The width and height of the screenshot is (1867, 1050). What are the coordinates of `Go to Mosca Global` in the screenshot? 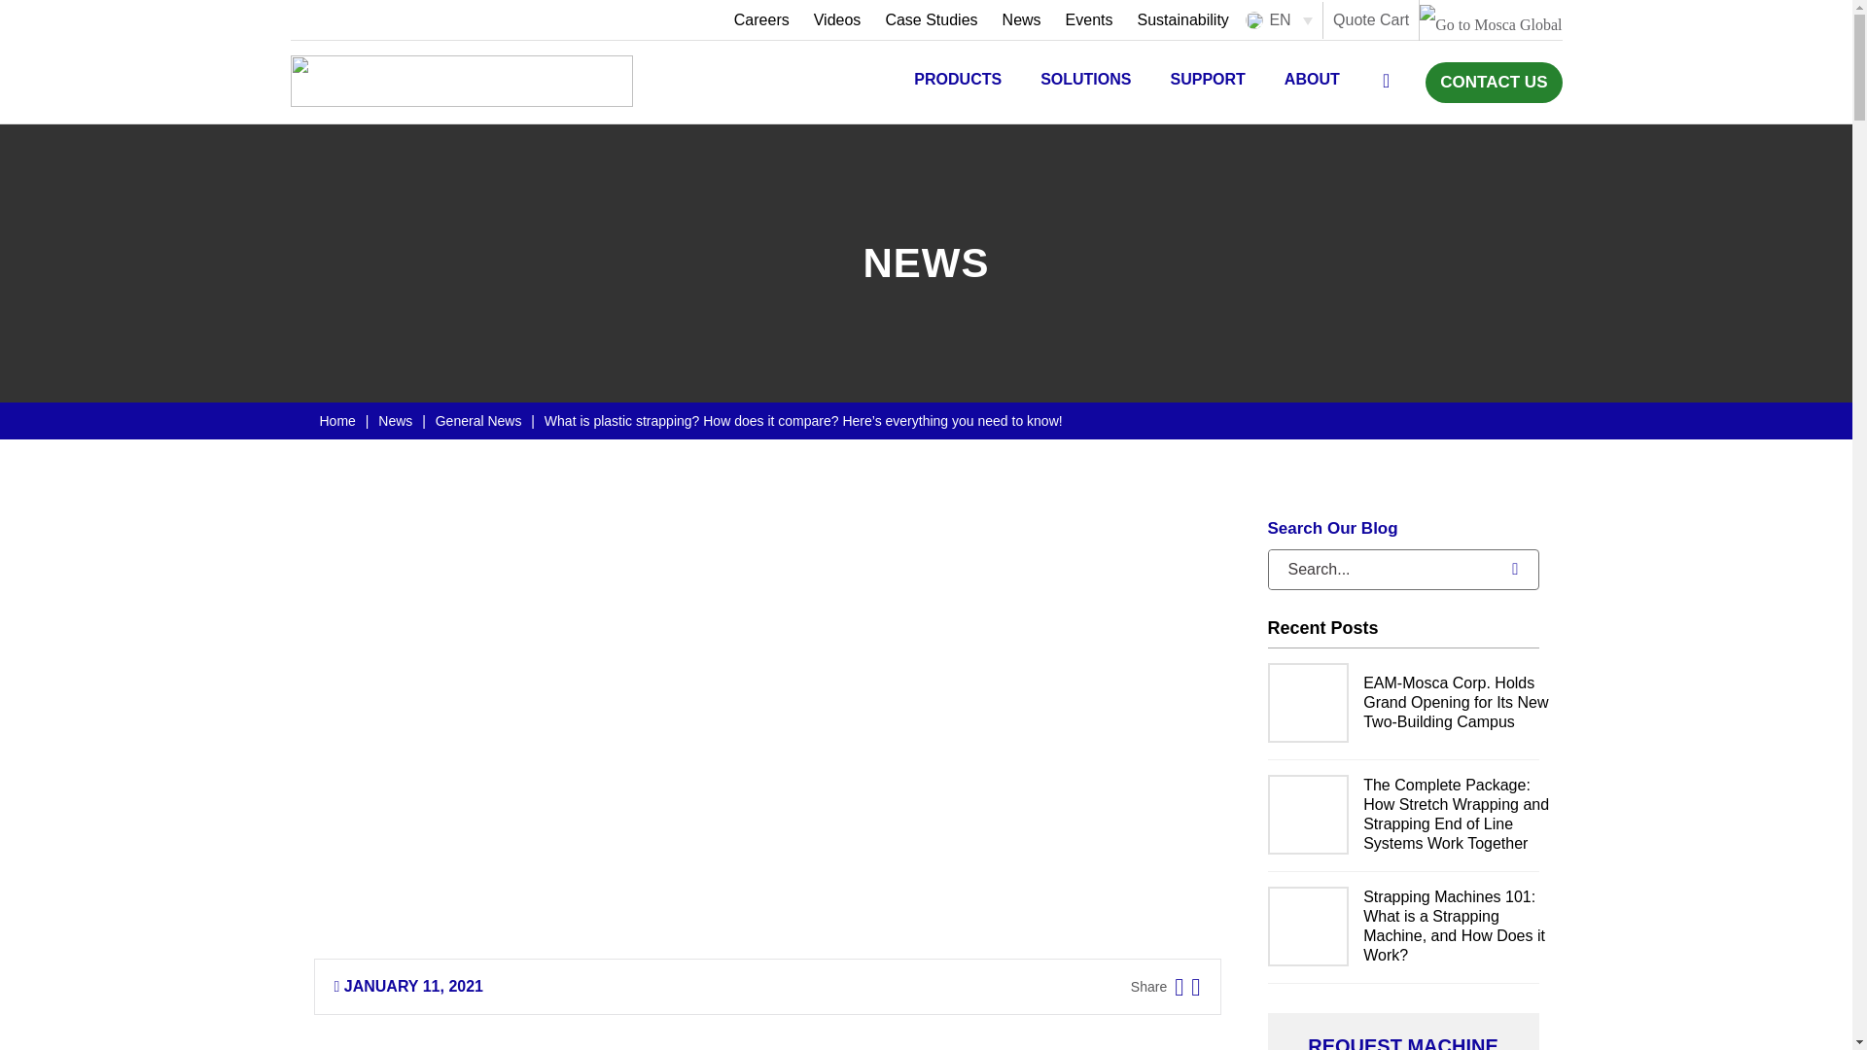 It's located at (1490, 24).